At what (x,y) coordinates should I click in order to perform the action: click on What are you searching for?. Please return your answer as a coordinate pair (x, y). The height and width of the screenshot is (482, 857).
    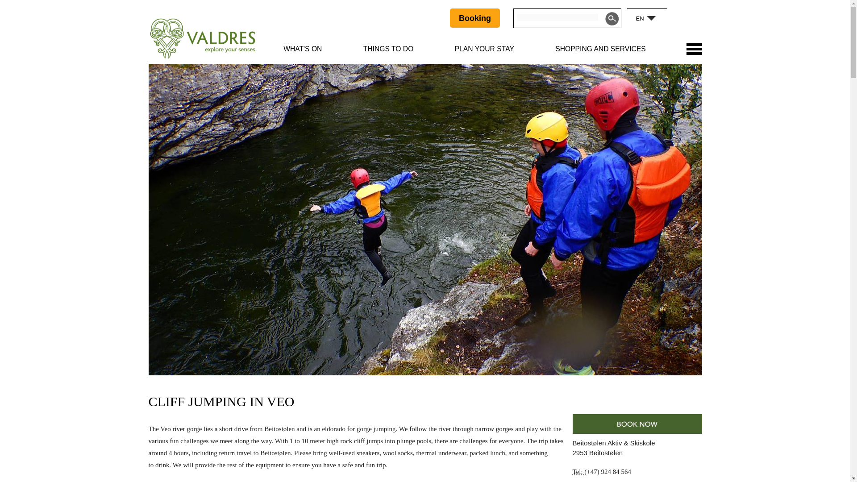
    Looking at the image, I should click on (558, 17).